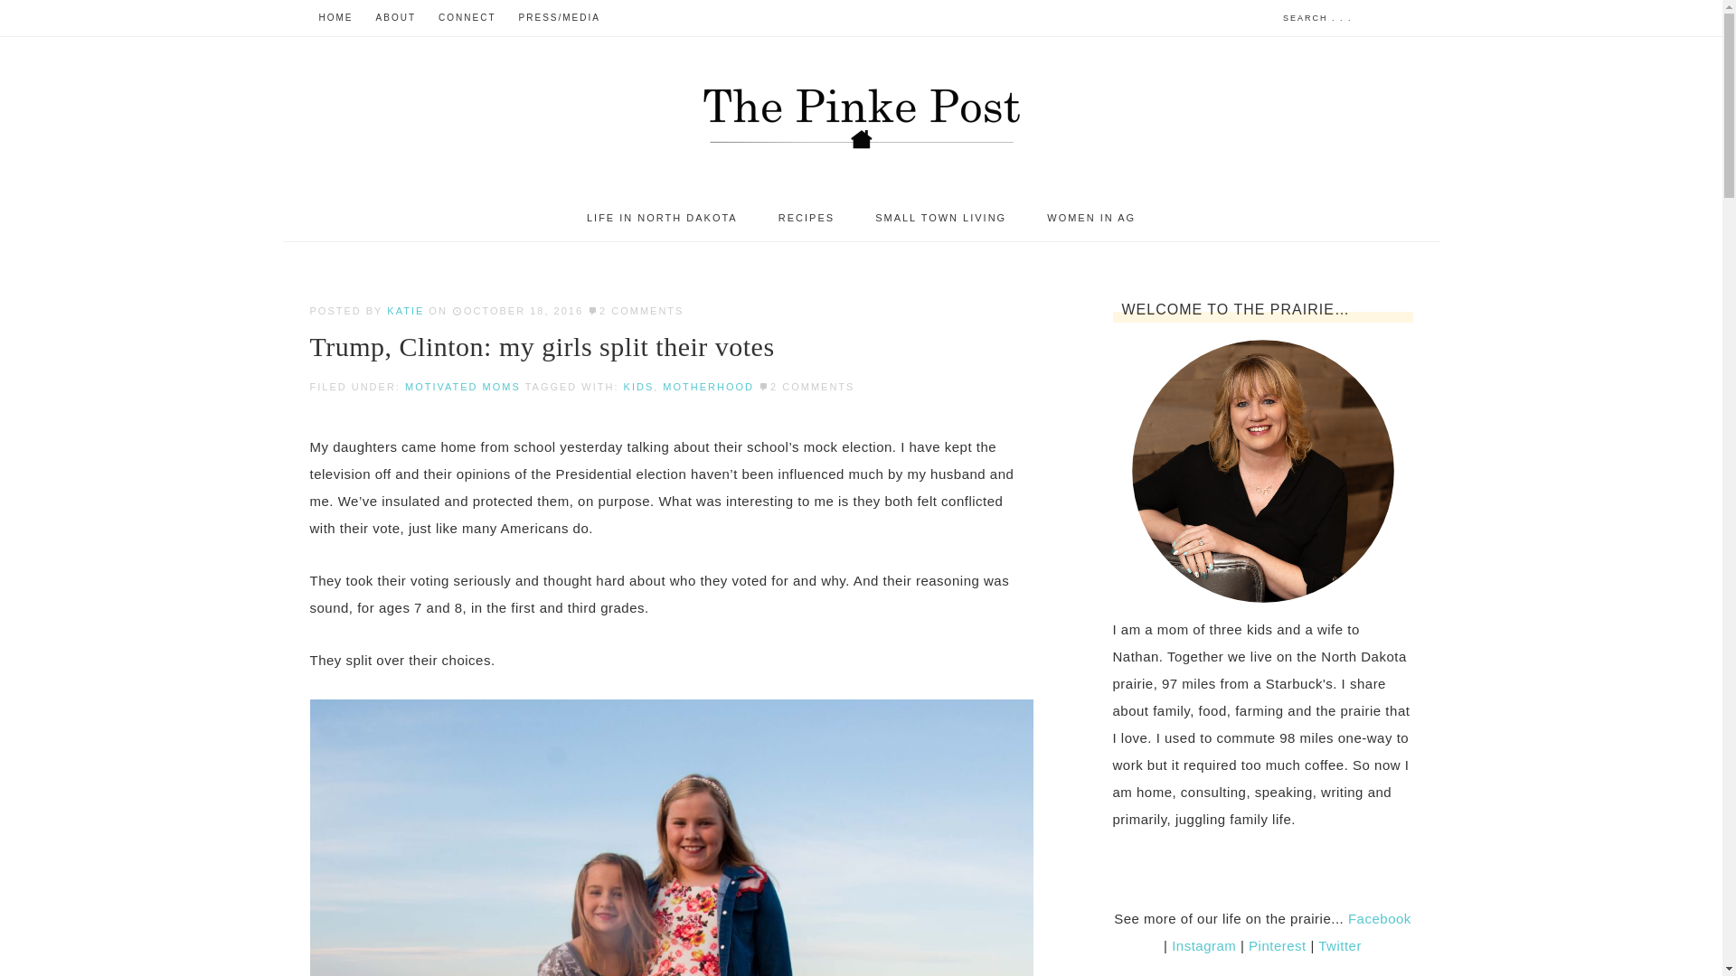 This screenshot has height=976, width=1736. What do you see at coordinates (1091, 218) in the screenshot?
I see `WOMEN IN AG` at bounding box center [1091, 218].